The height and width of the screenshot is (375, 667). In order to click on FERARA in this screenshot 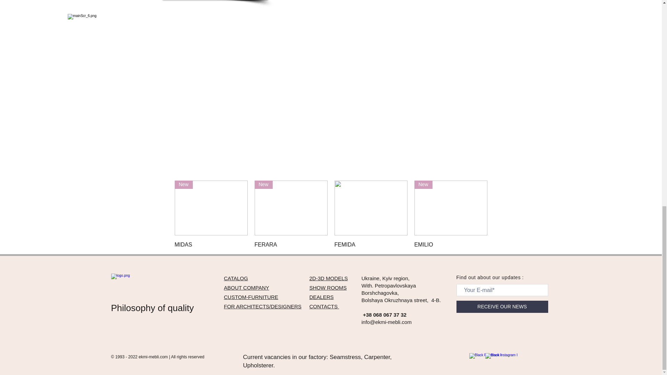, I will do `click(290, 245)`.